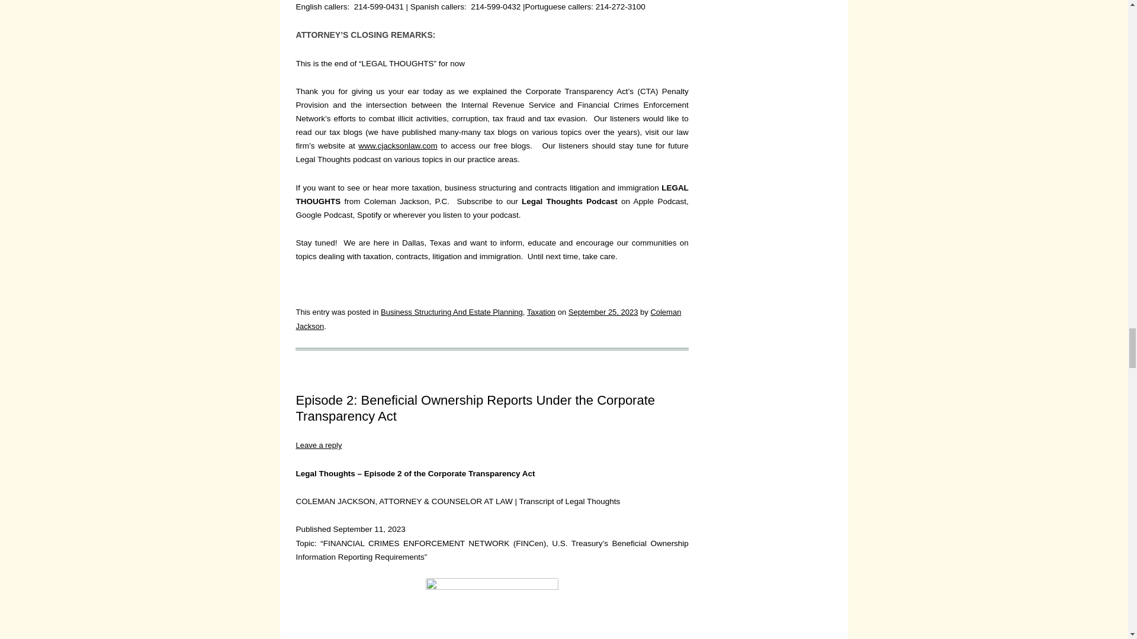 The width and height of the screenshot is (1137, 639). I want to click on Business Structuring And Estate Planning, so click(452, 311).